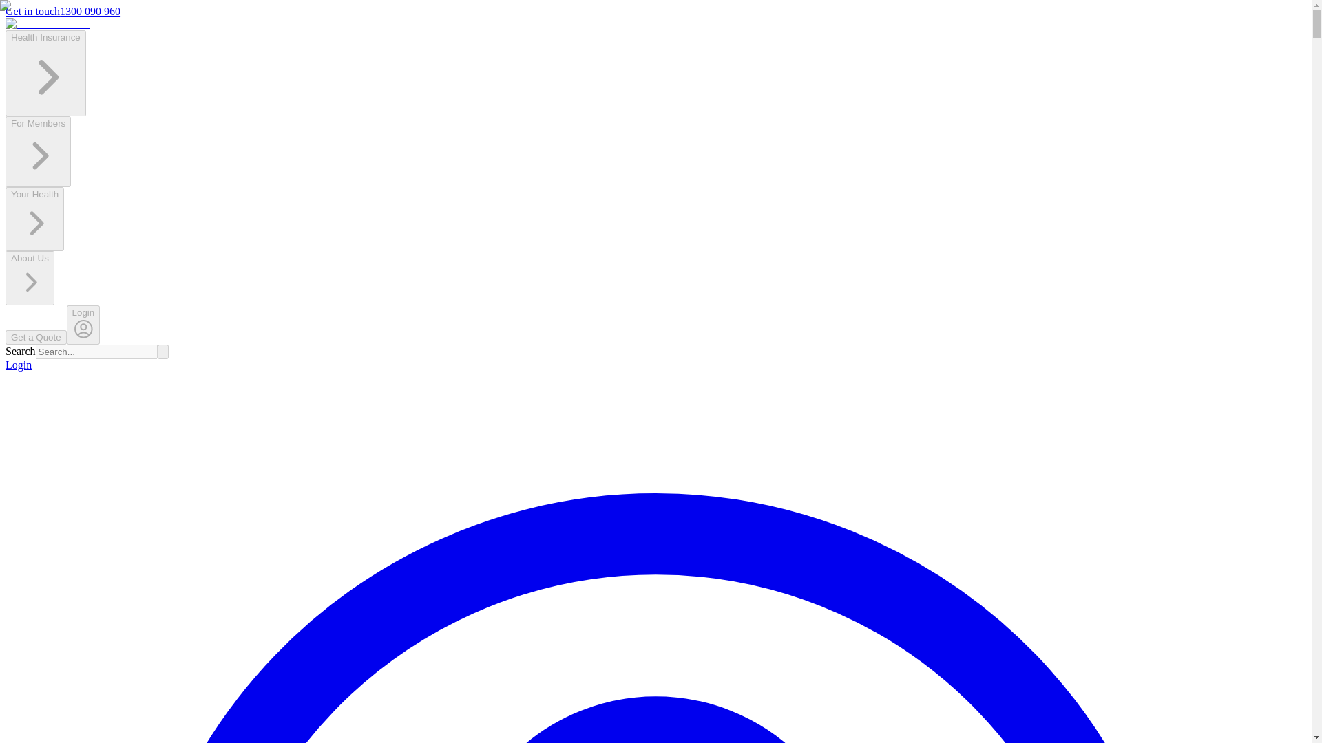  Describe the element at coordinates (36, 336) in the screenshot. I see `Get a Quote` at that location.